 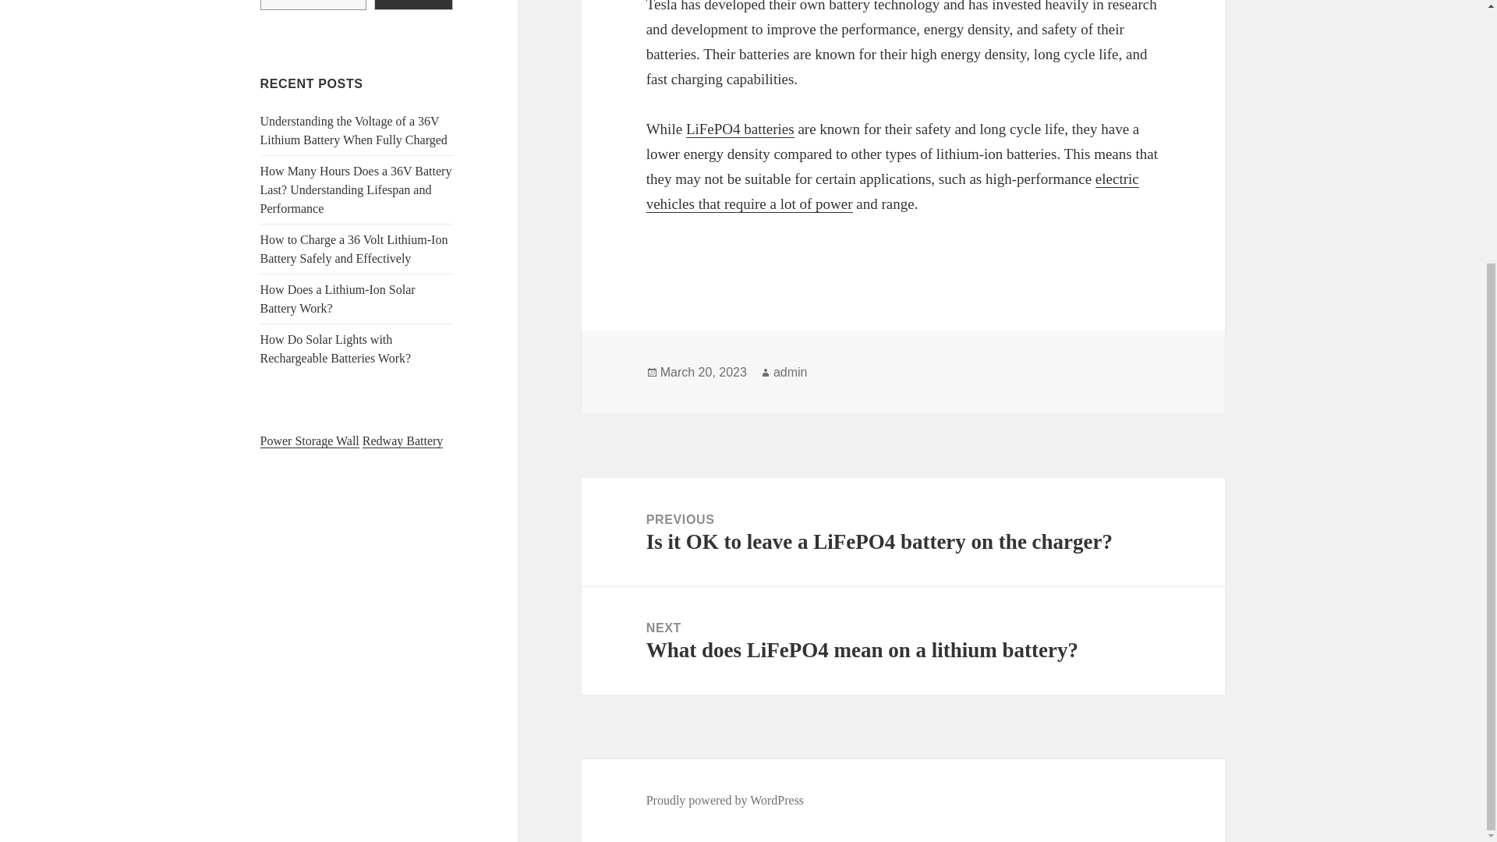 I want to click on March 20, 2023, so click(x=703, y=373).